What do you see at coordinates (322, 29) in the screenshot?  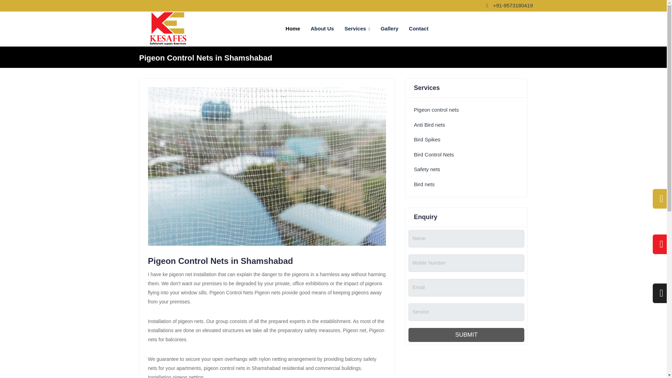 I see `About Us` at bounding box center [322, 29].